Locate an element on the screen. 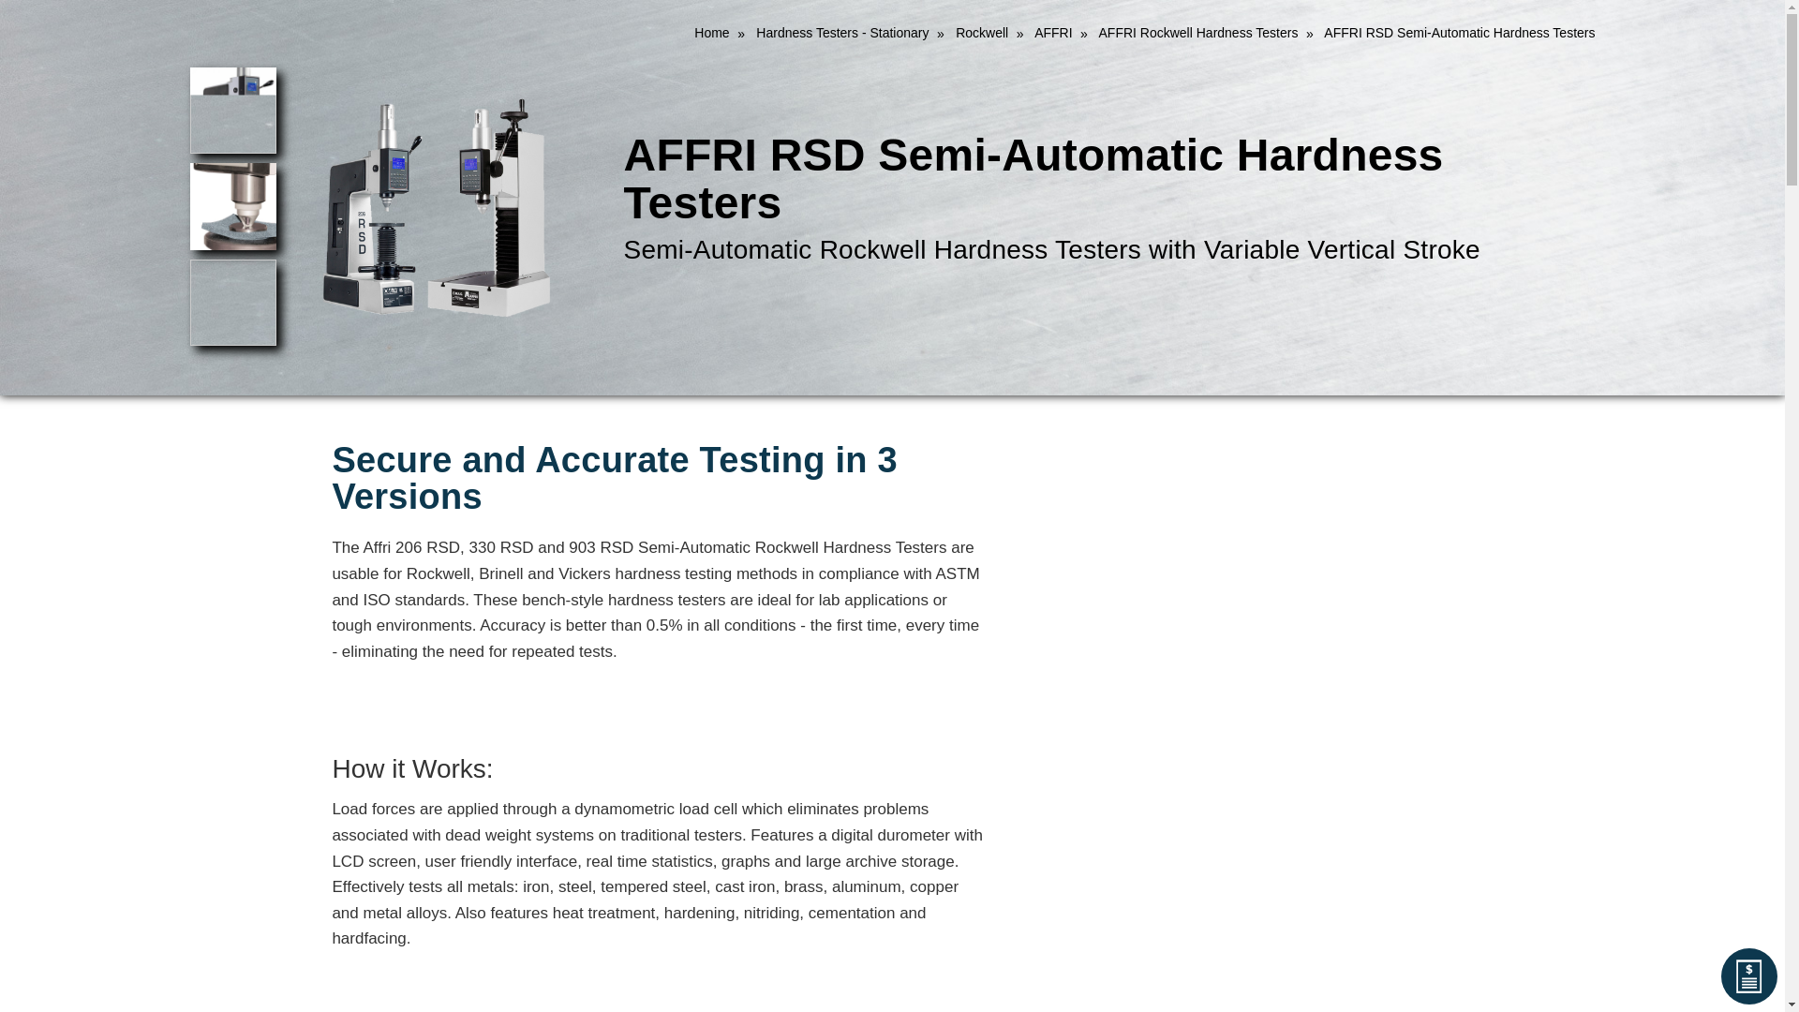 The image size is (1799, 1012). Hardness Testers - Stationary is located at coordinates (841, 33).